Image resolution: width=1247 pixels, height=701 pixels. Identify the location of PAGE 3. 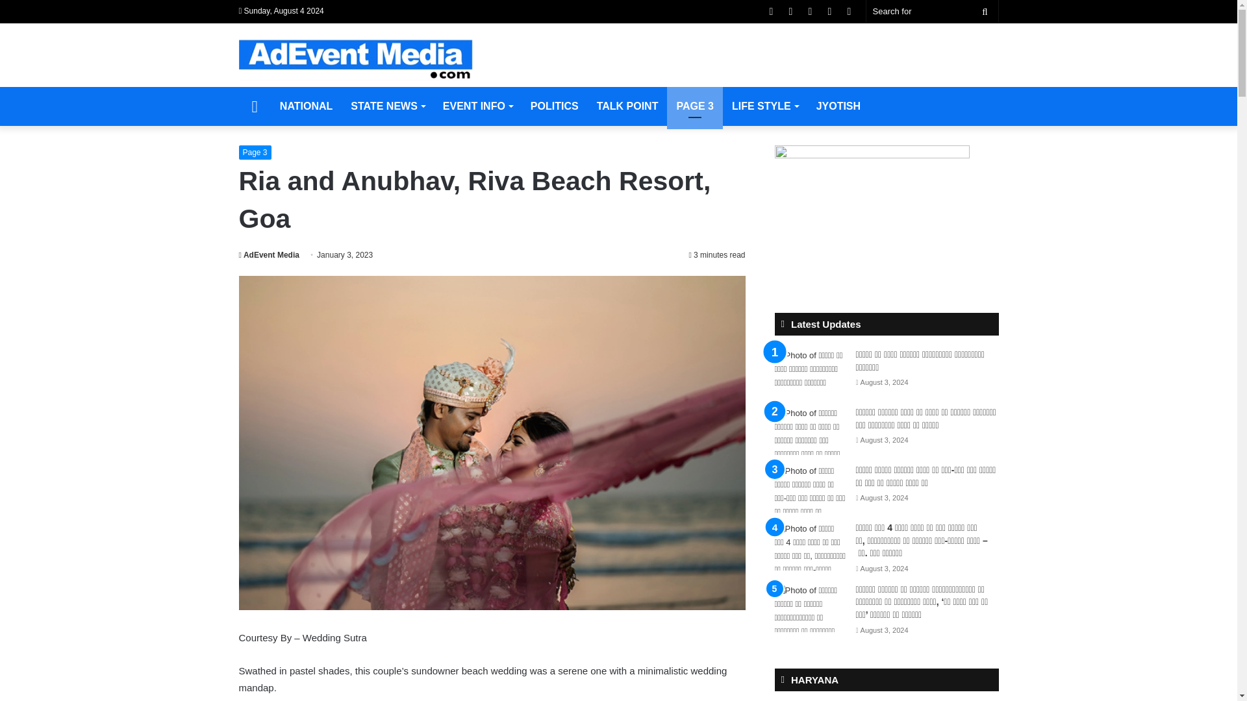
(695, 106).